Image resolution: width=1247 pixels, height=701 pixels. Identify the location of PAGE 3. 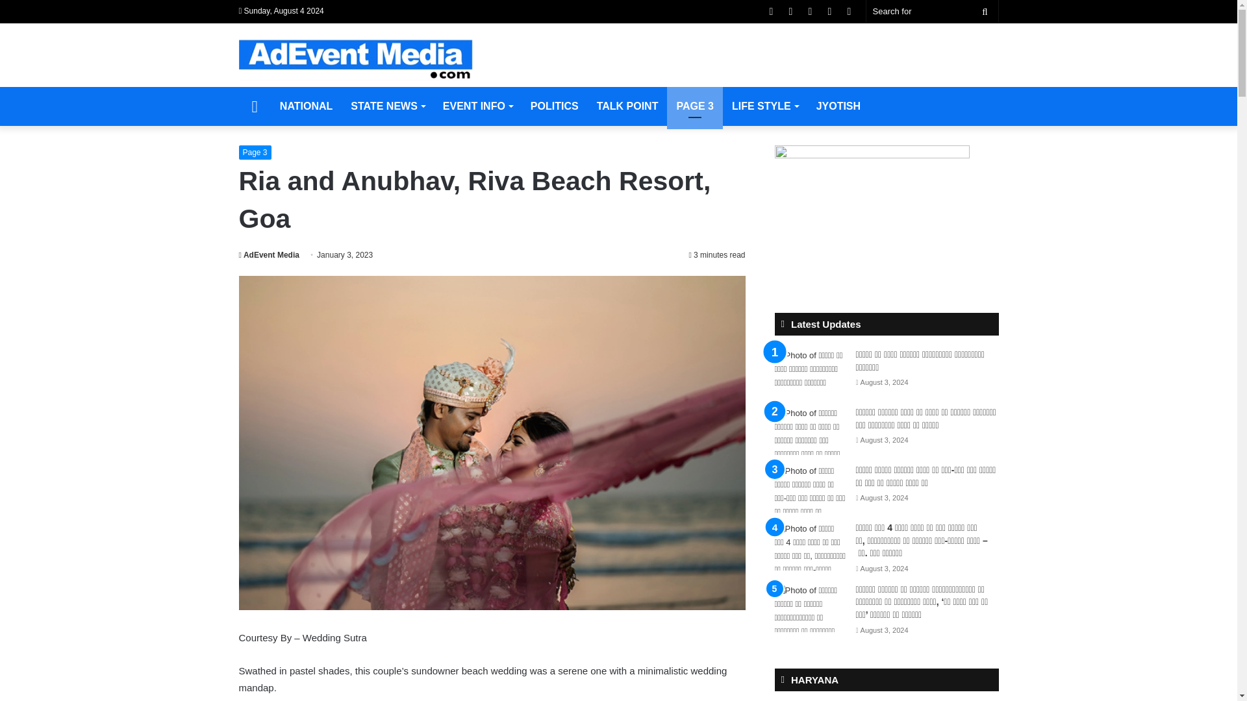
(695, 106).